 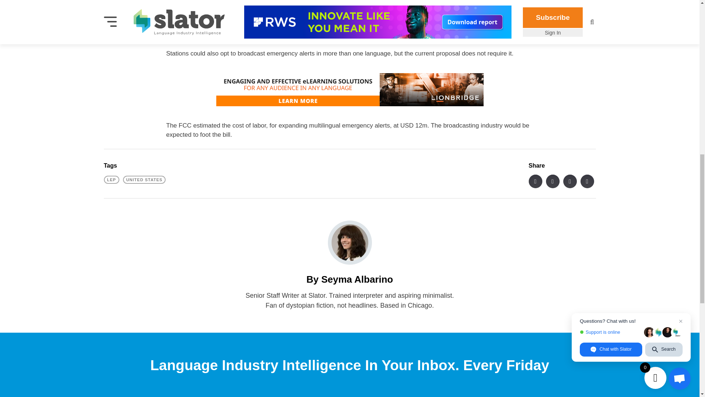 What do you see at coordinates (218, 395) in the screenshot?
I see `28e0ad4ca5` at bounding box center [218, 395].